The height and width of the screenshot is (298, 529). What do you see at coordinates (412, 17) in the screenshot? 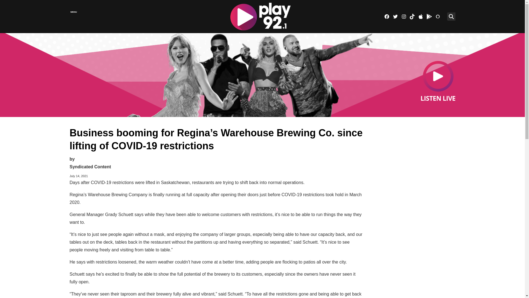
I see `TikTok` at bounding box center [412, 17].